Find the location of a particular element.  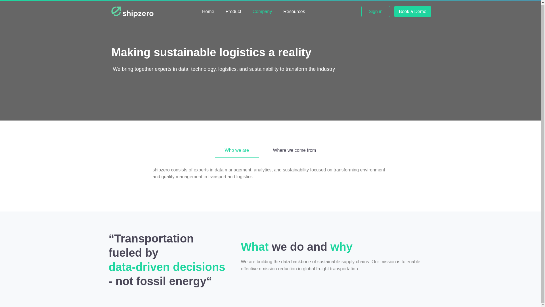

Sign in is located at coordinates (376, 11).